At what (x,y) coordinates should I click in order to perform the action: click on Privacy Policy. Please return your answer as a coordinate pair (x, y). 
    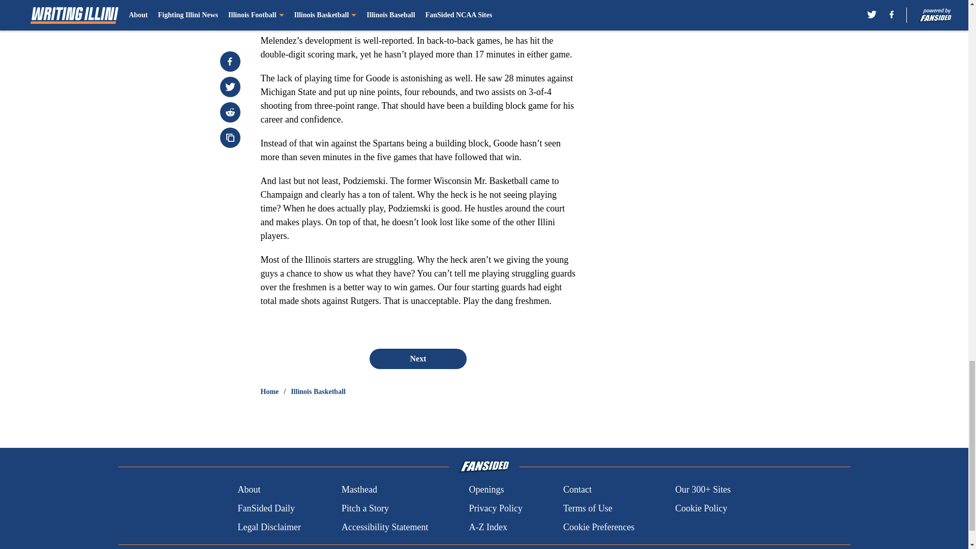
    Looking at the image, I should click on (495, 508).